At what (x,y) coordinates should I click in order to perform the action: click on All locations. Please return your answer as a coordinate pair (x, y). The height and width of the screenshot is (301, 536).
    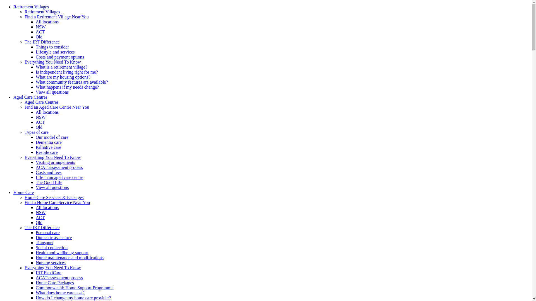
    Looking at the image, I should click on (47, 207).